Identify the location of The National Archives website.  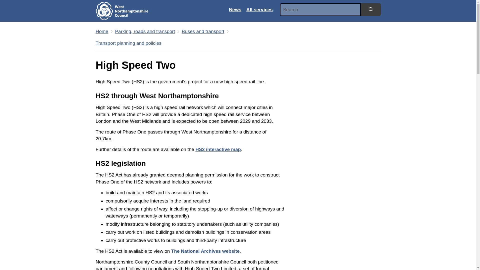
(205, 251).